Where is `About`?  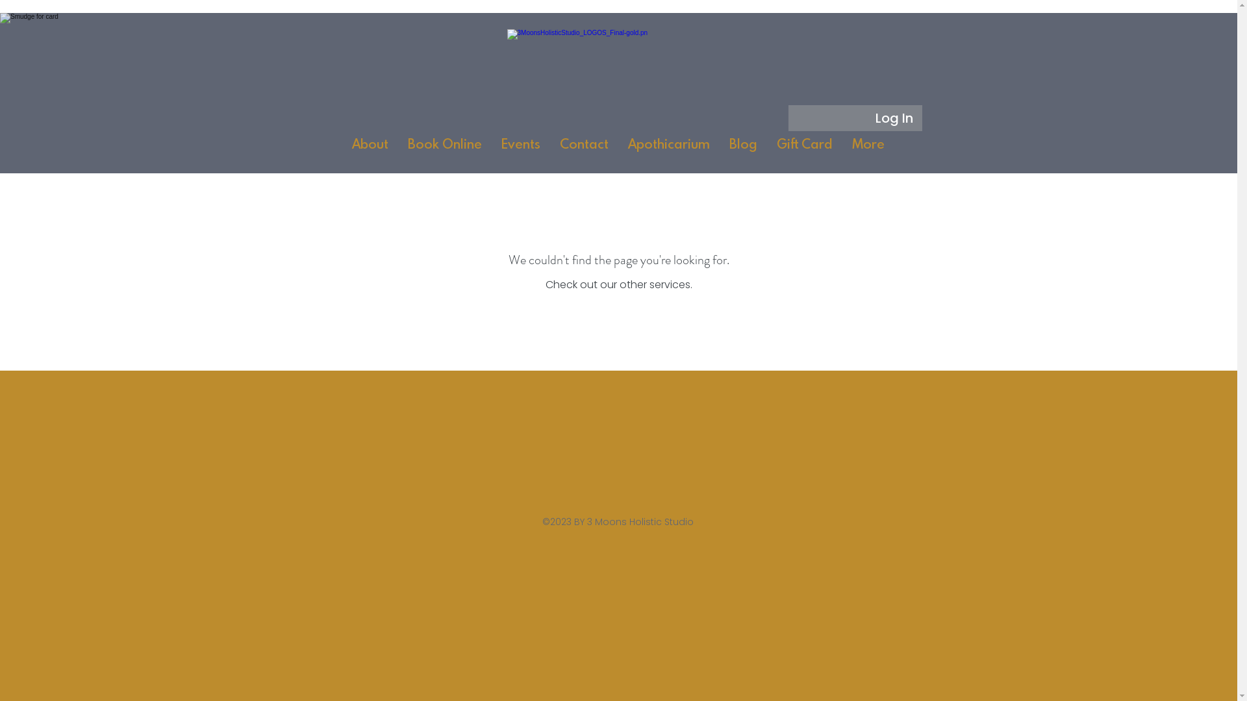 About is located at coordinates (370, 149).